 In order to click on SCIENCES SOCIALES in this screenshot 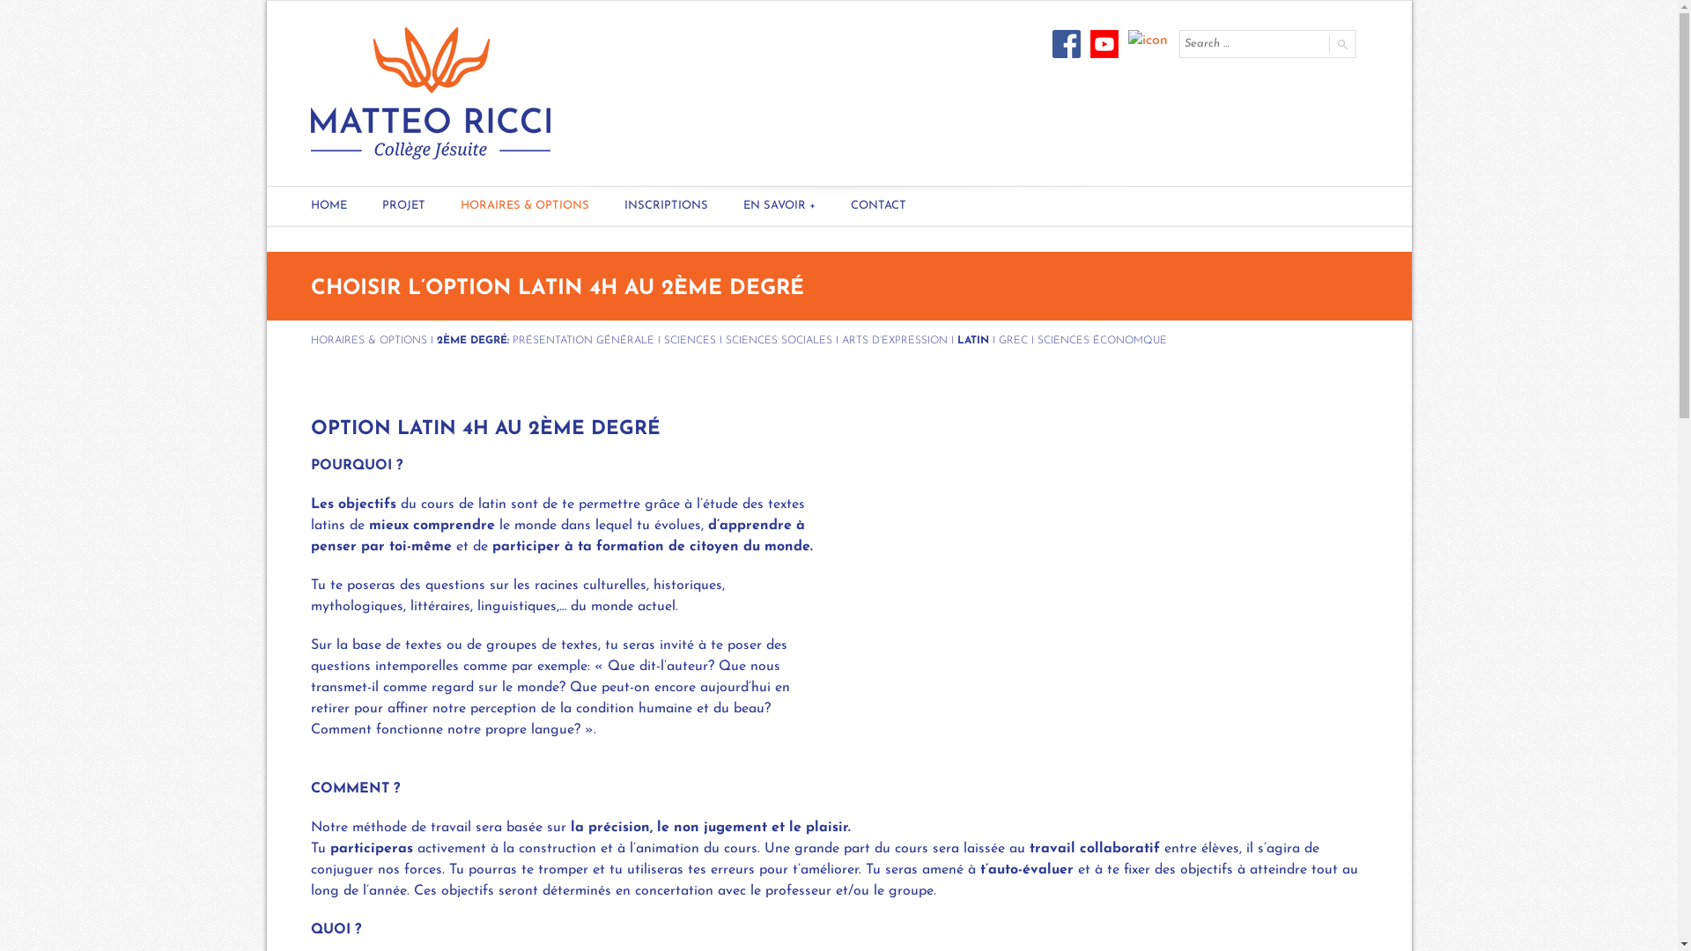, I will do `click(779, 341)`.